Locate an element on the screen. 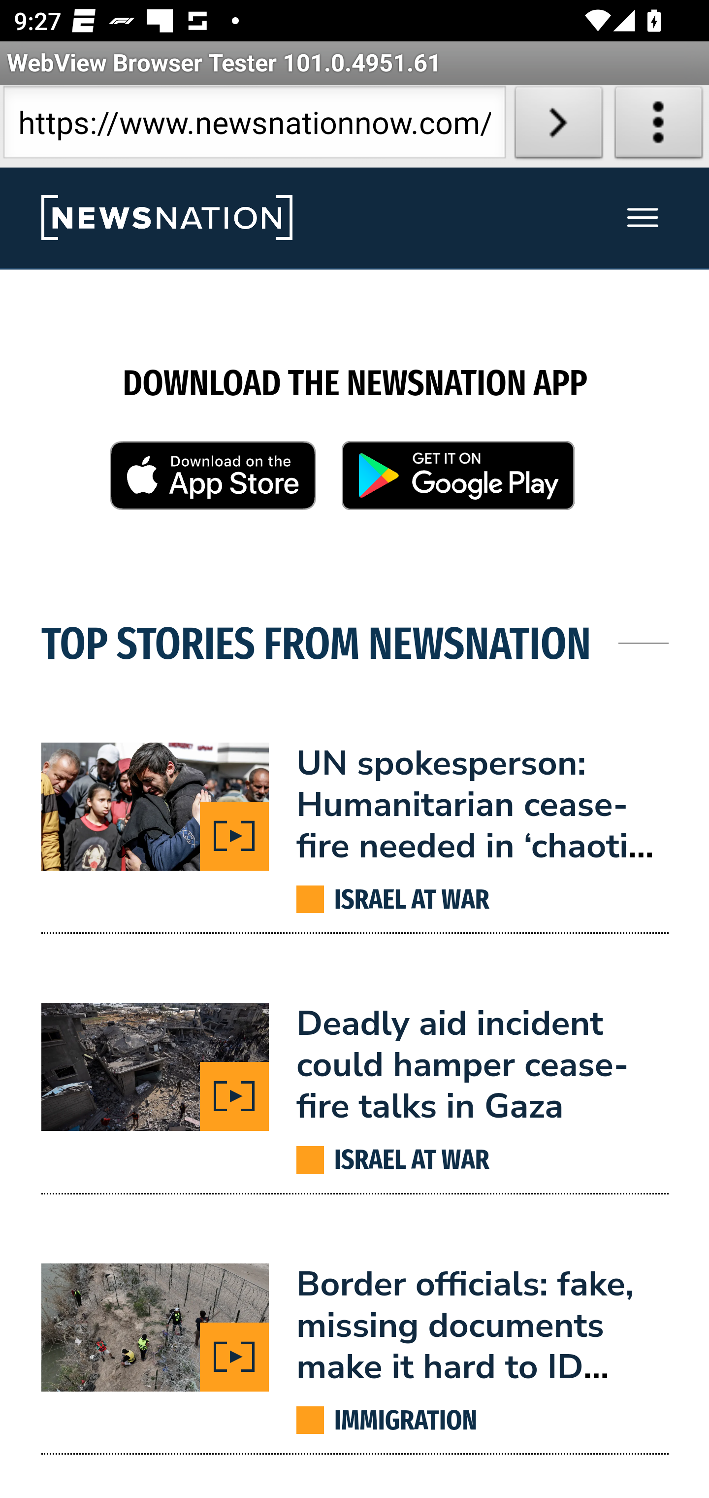  https://www.newsnationnow.com/channel-finder/ is located at coordinates (254, 126).